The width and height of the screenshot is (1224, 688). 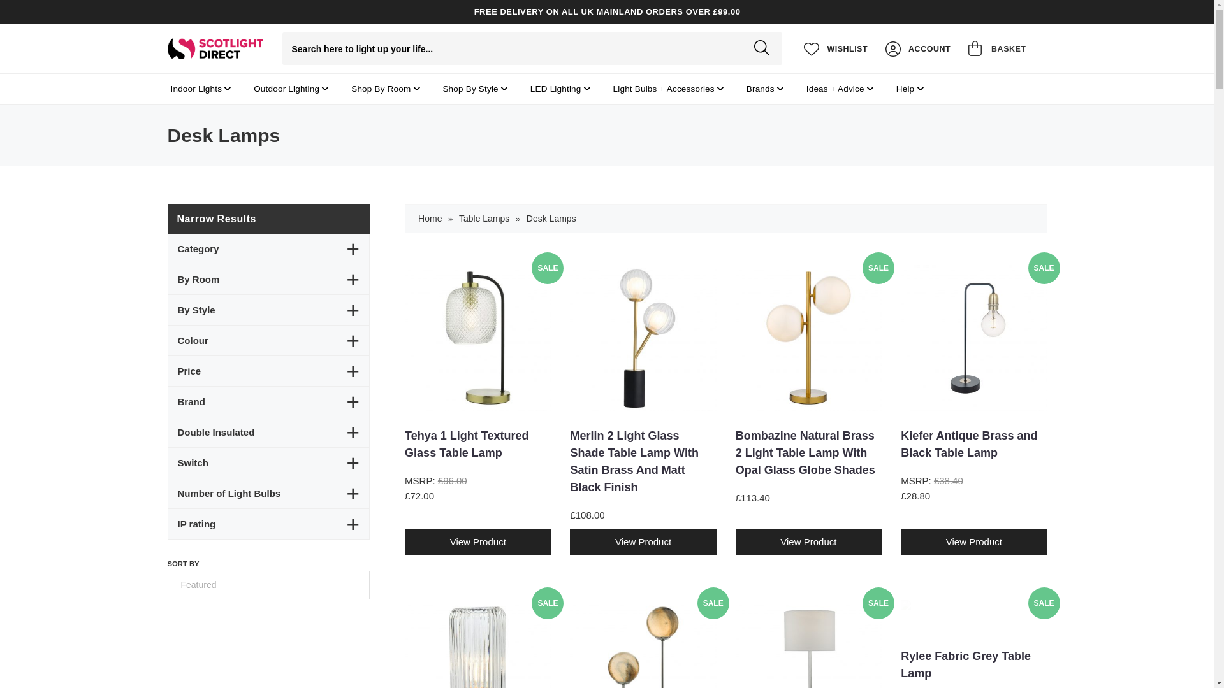 I want to click on Rylee Fabric Grey Table Lamp, so click(x=973, y=615).